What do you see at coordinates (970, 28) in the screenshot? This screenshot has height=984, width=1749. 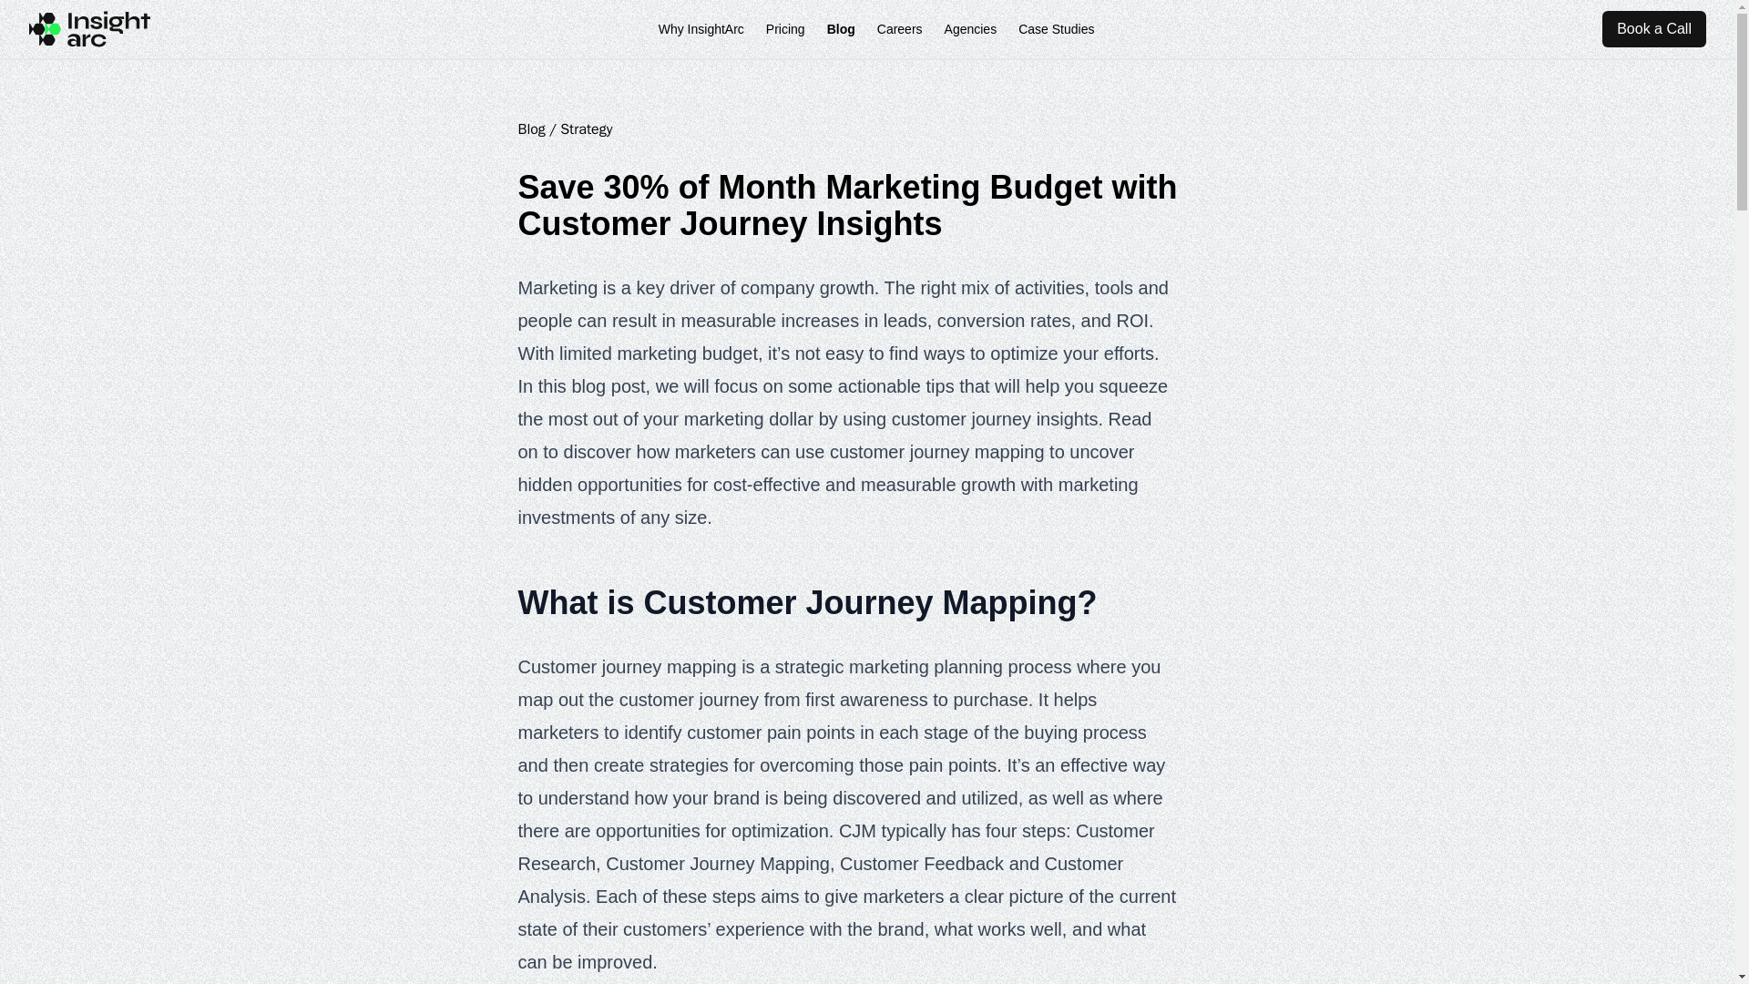 I see `Agencies` at bounding box center [970, 28].